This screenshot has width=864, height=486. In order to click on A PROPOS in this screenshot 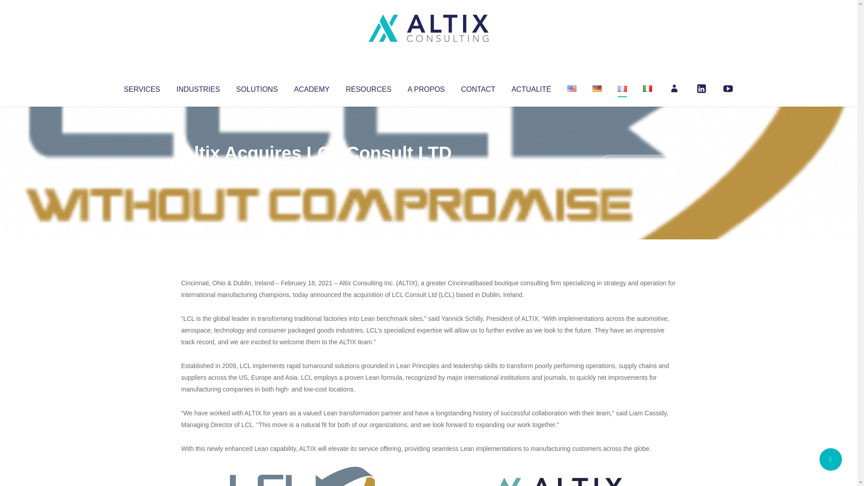, I will do `click(426, 87)`.